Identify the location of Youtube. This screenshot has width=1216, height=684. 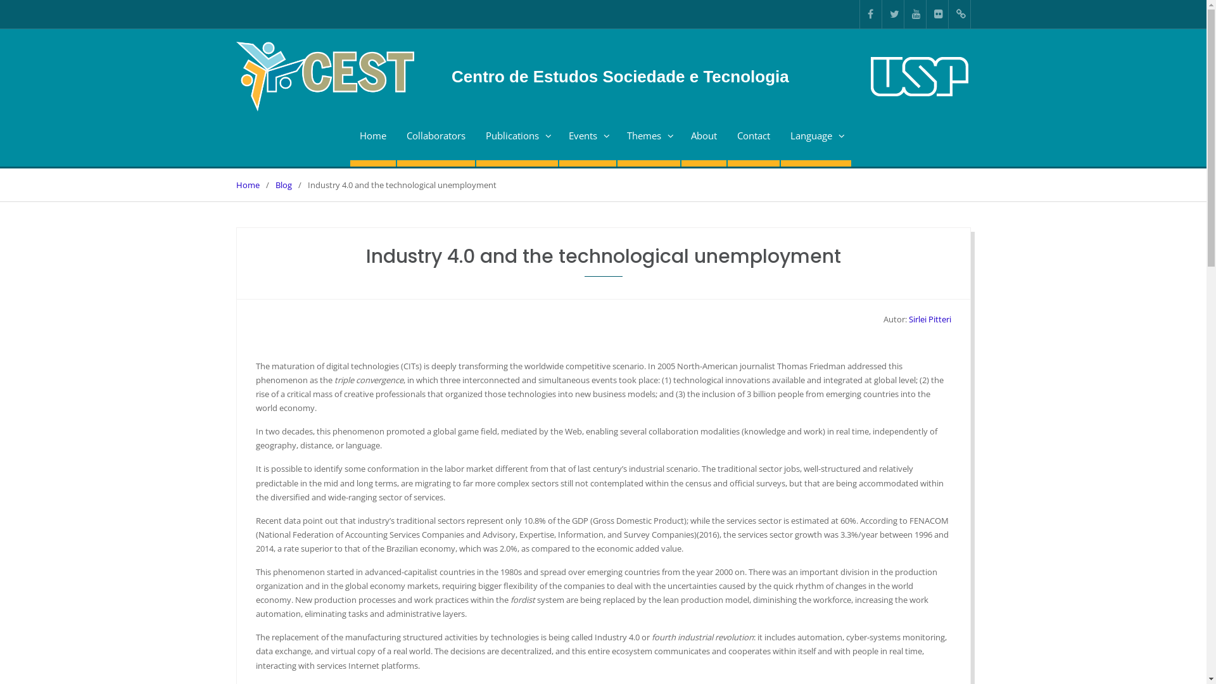
(915, 14).